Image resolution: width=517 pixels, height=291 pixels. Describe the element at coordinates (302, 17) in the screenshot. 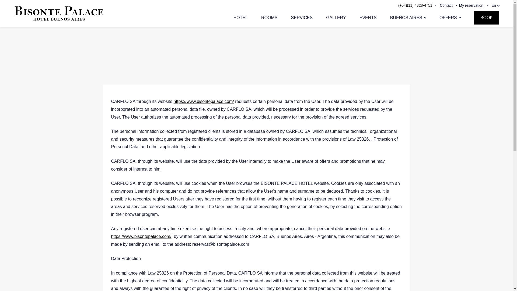

I see `SERVICES` at that location.